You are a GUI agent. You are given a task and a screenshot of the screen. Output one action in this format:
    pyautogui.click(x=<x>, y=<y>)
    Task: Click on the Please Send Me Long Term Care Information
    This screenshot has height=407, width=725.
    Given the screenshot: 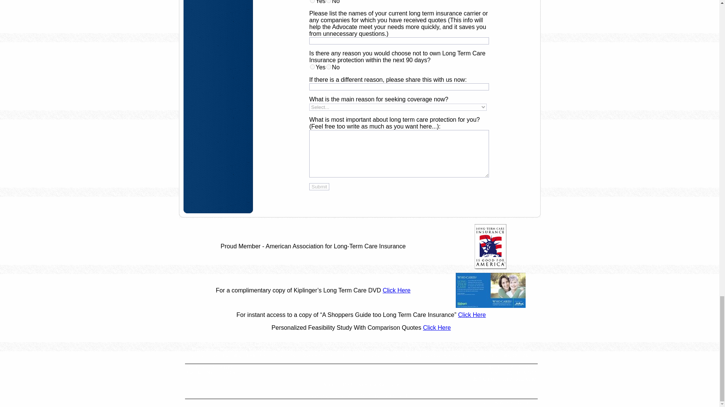 What is the action you would take?
    pyautogui.click(x=464, y=350)
    